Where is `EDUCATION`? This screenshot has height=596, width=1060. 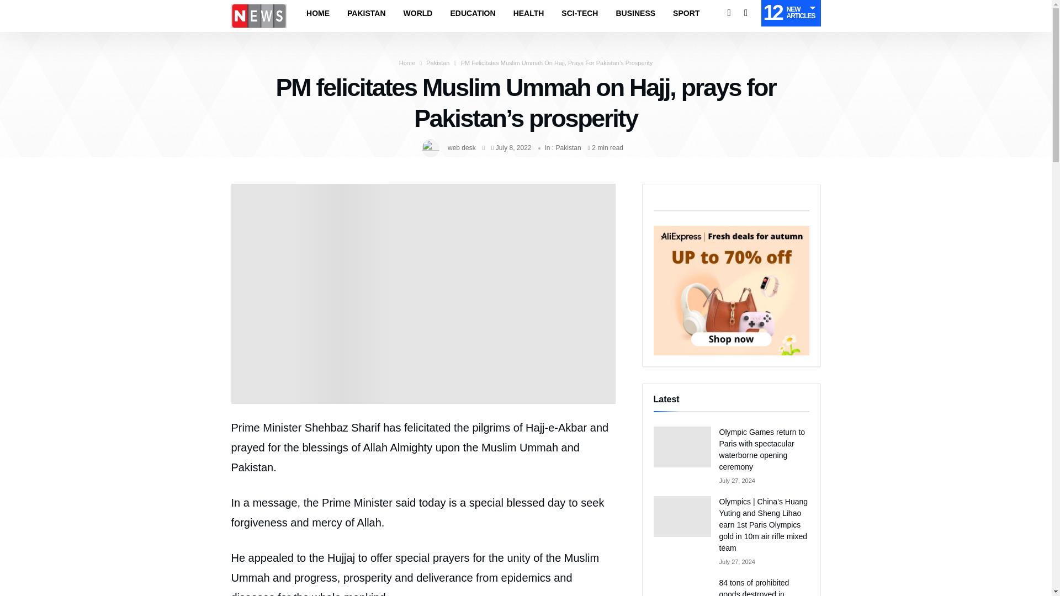
EDUCATION is located at coordinates (473, 13).